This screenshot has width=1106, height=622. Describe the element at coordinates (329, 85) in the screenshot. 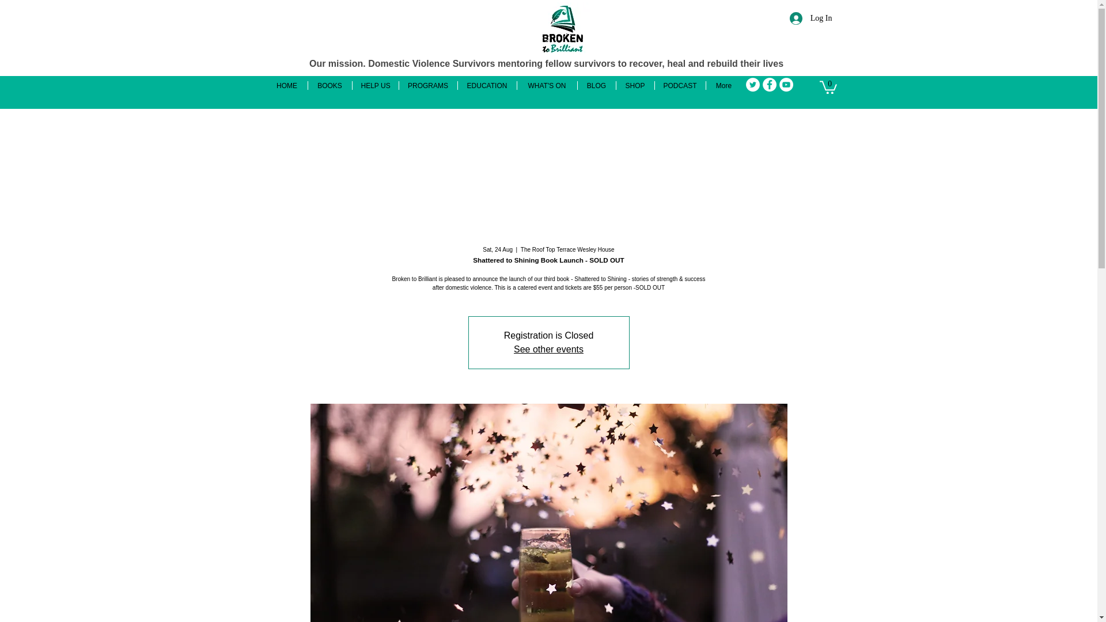

I see `BOOKS` at that location.